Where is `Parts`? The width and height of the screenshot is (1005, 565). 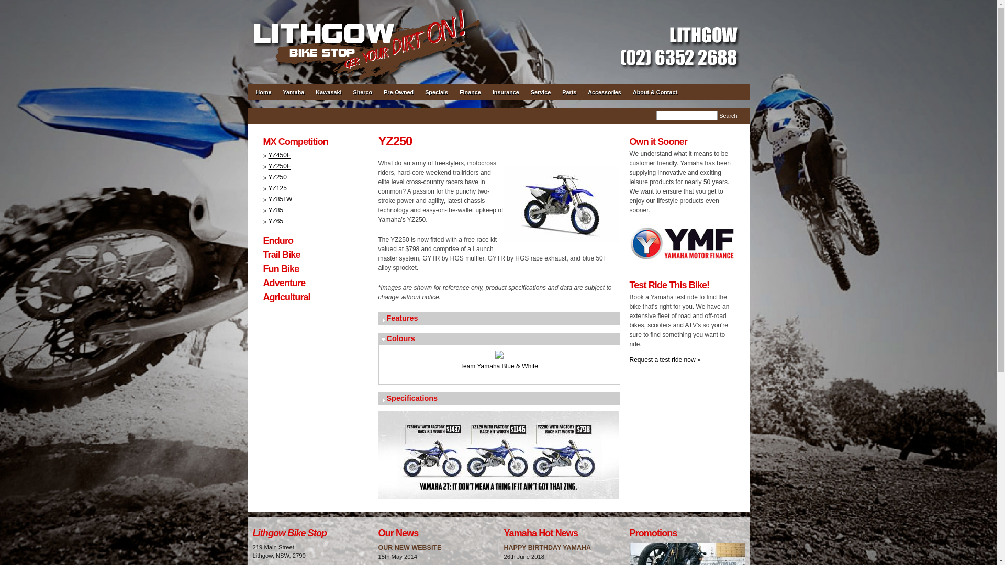
Parts is located at coordinates (569, 96).